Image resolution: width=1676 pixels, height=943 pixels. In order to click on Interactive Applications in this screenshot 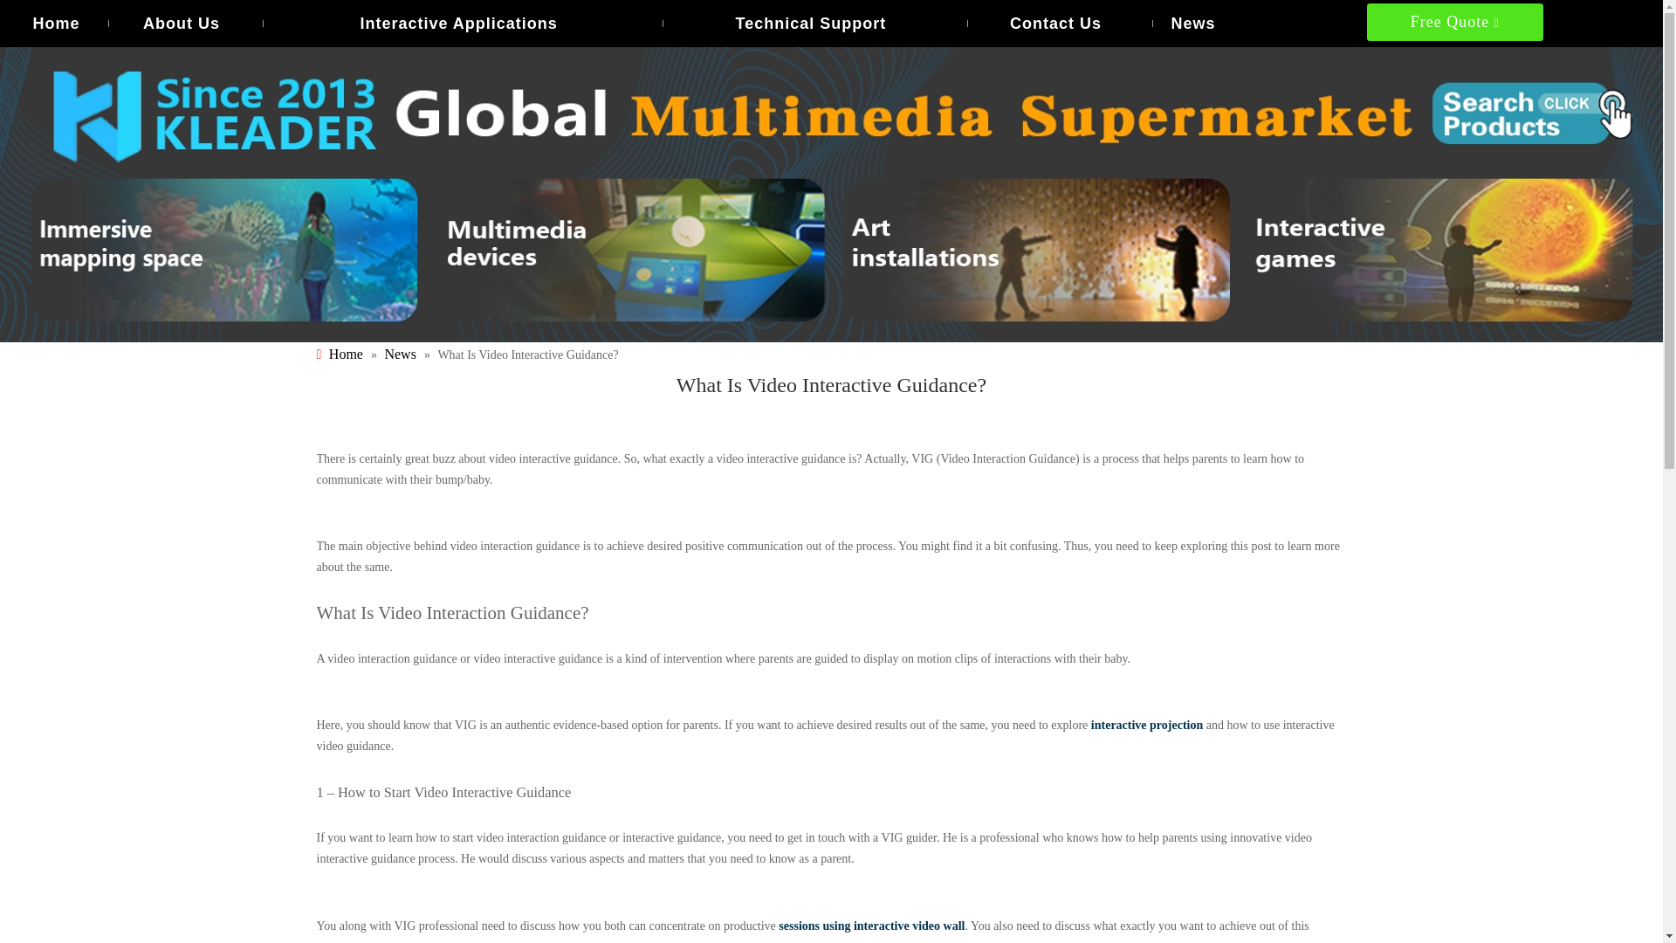, I will do `click(459, 24)`.